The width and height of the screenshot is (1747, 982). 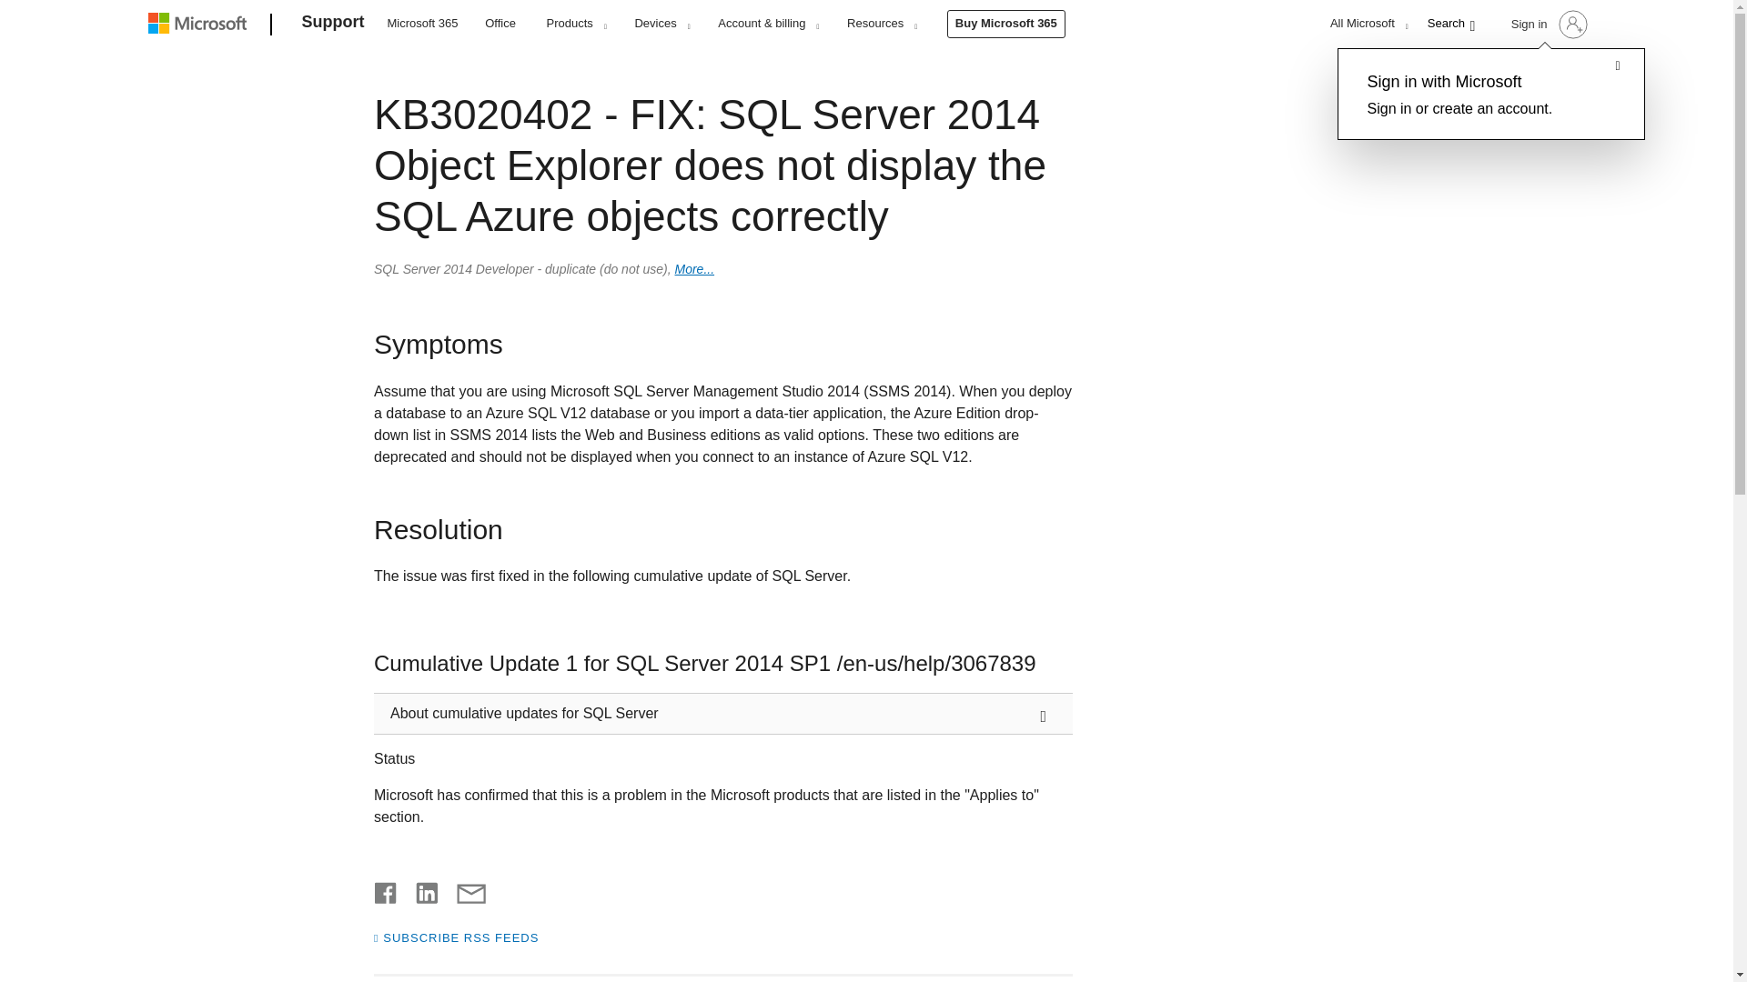 I want to click on Support, so click(x=333, y=25).